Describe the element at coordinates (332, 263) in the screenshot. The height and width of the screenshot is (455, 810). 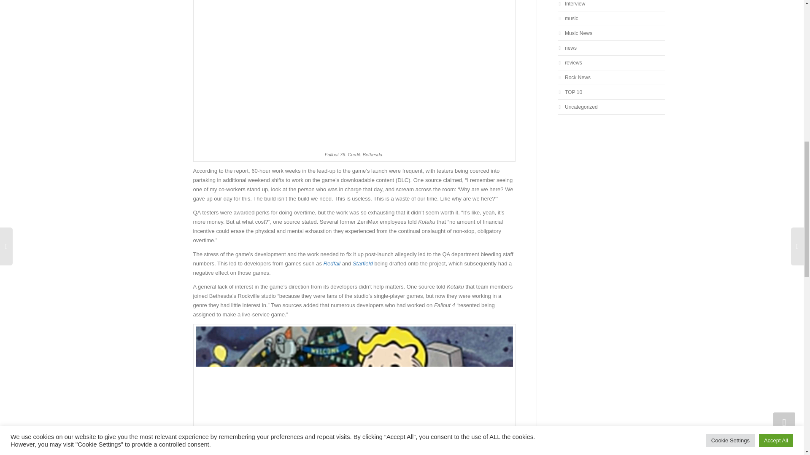
I see `Redfall` at that location.